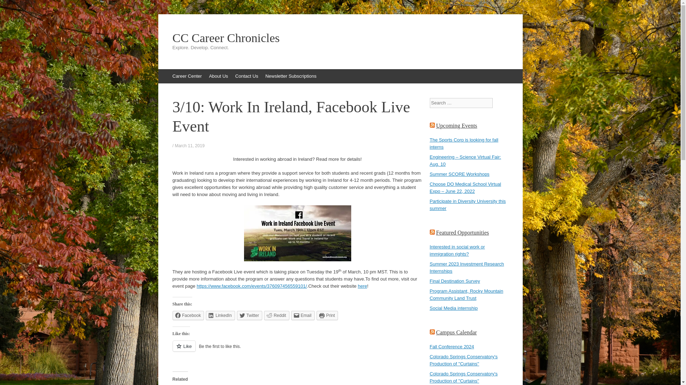 The height and width of the screenshot is (385, 686). What do you see at coordinates (11, 7) in the screenshot?
I see `Search` at bounding box center [11, 7].